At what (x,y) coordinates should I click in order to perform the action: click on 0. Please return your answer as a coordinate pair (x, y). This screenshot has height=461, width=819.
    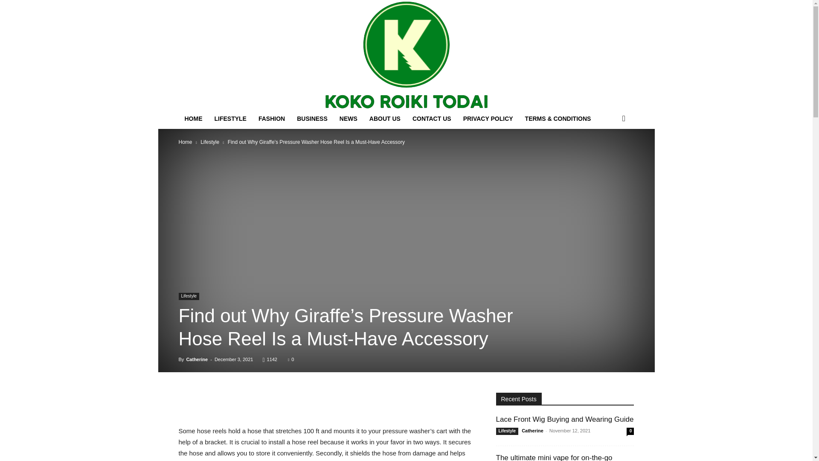
    Looking at the image, I should click on (291, 359).